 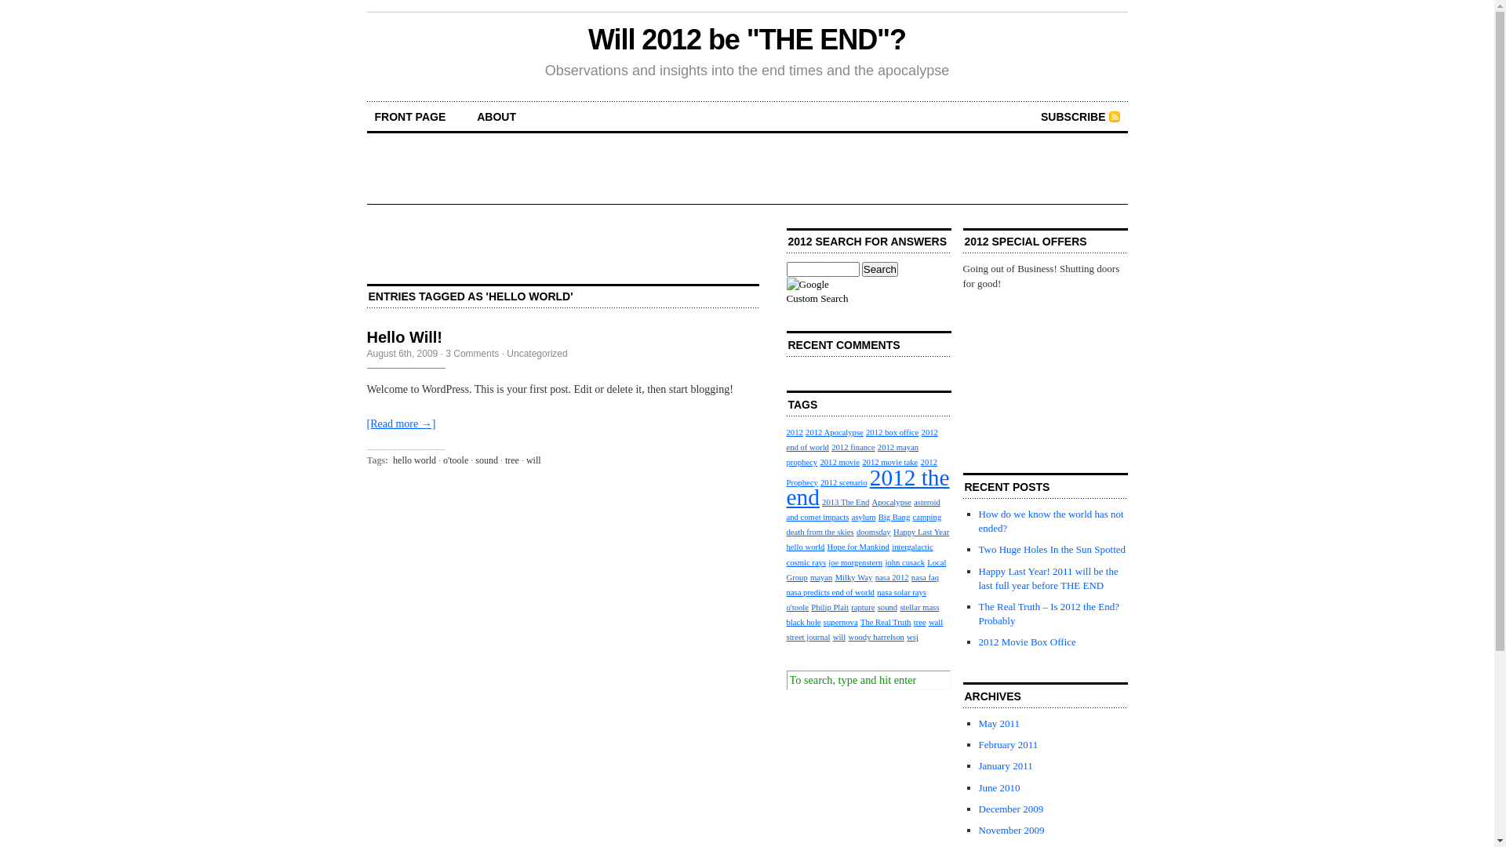 I want to click on nasa faq, so click(x=926, y=577).